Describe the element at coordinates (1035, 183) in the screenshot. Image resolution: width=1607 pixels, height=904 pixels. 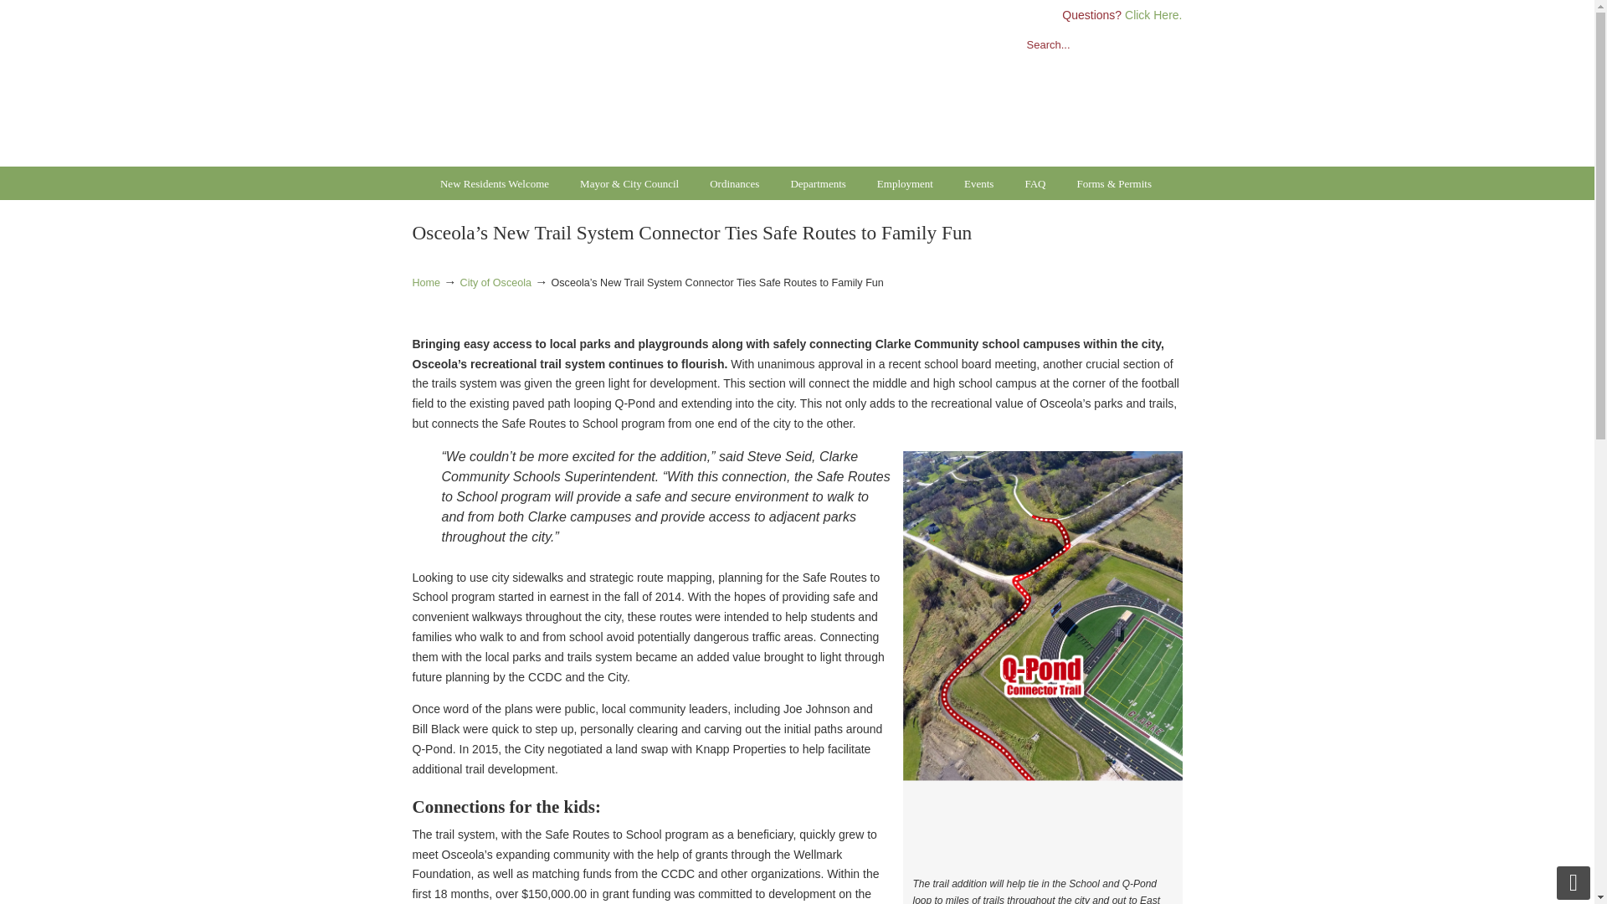
I see `FAQ` at that location.